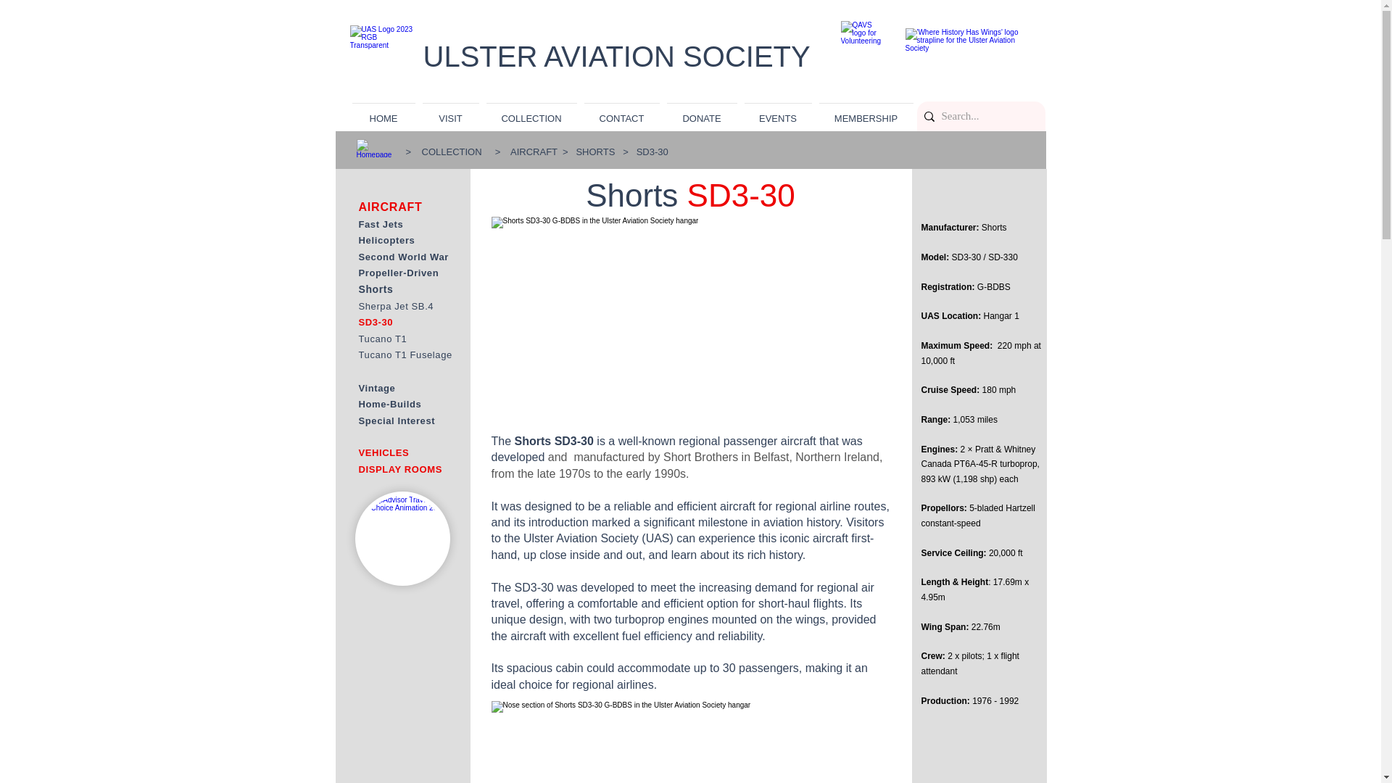  Describe the element at coordinates (451, 112) in the screenshot. I see `VISIT` at that location.